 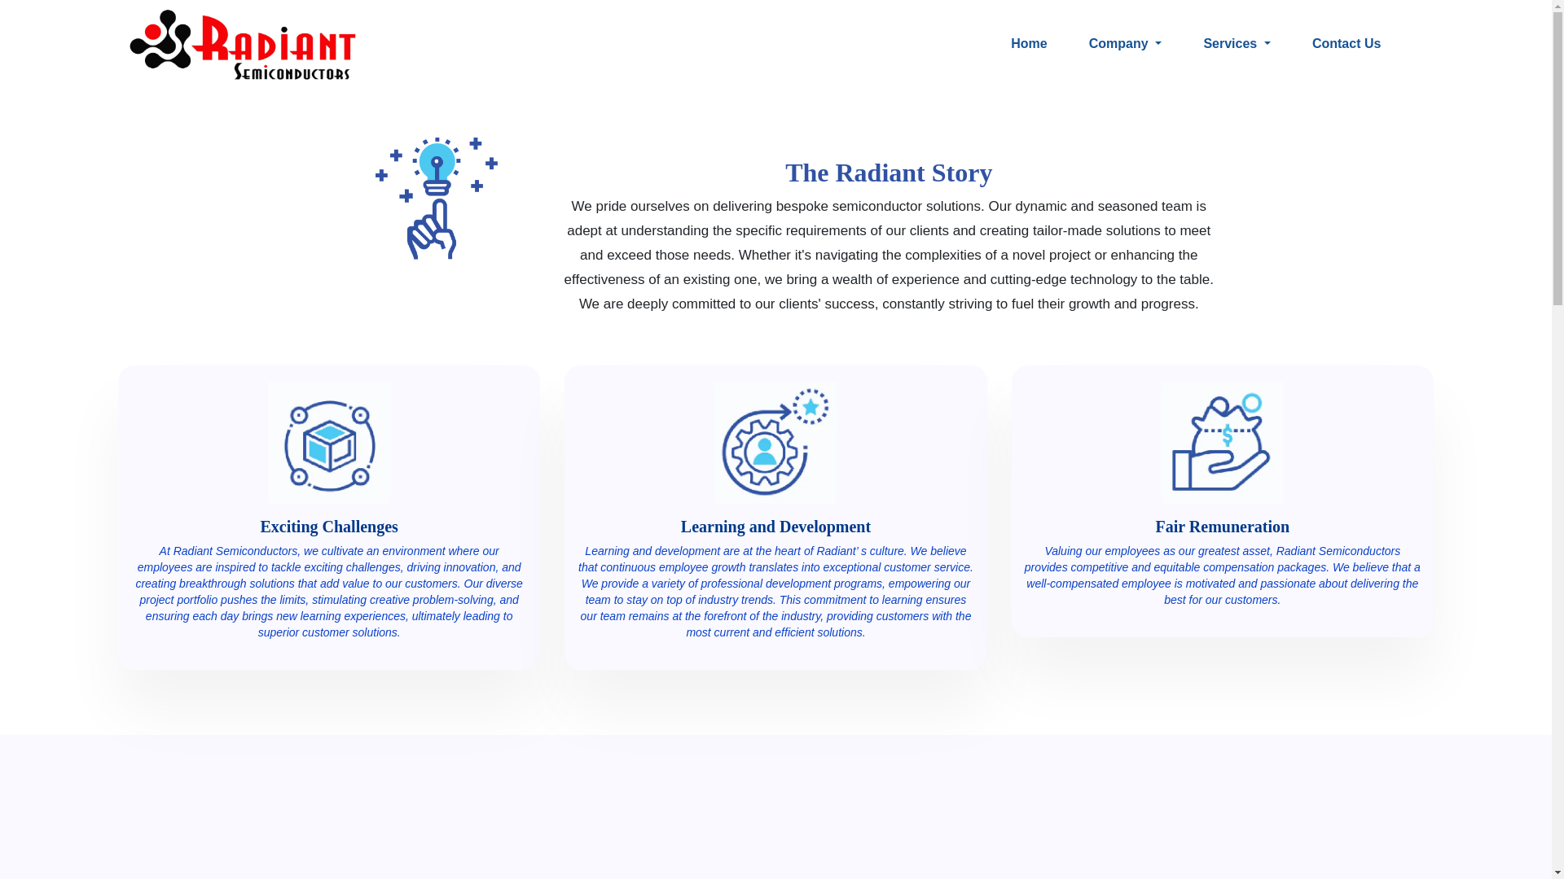 I want to click on Services, so click(x=1236, y=44).